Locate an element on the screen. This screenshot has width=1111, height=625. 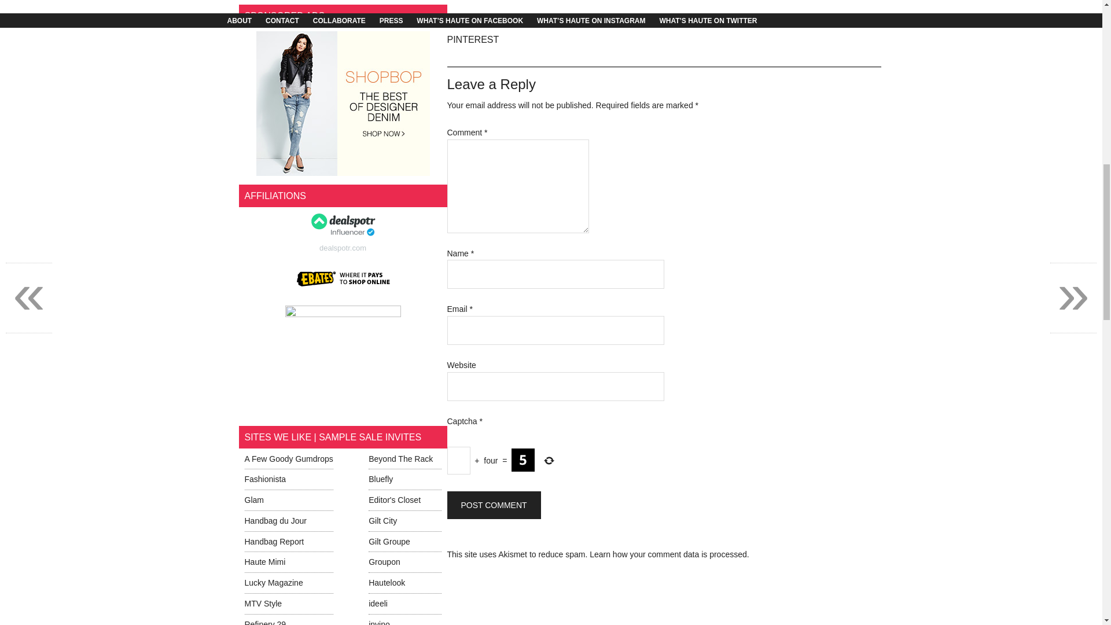
Gilt City is located at coordinates (382, 521).